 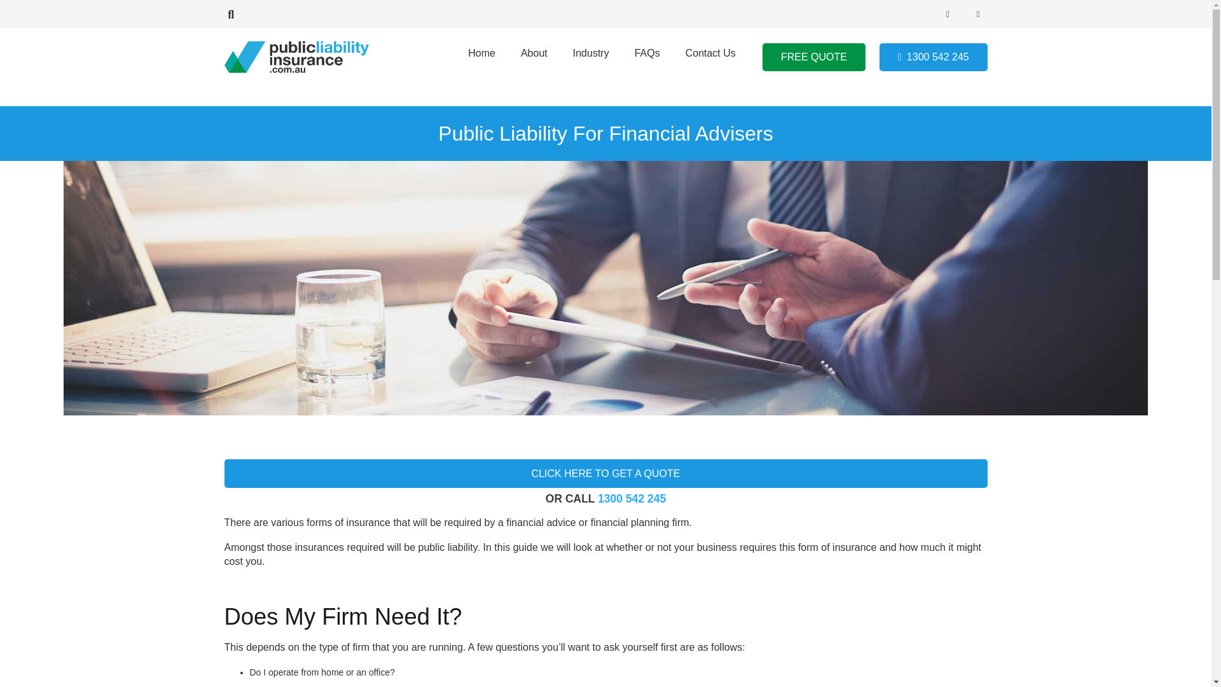 What do you see at coordinates (978, 13) in the screenshot?
I see `LinkedIn` at bounding box center [978, 13].